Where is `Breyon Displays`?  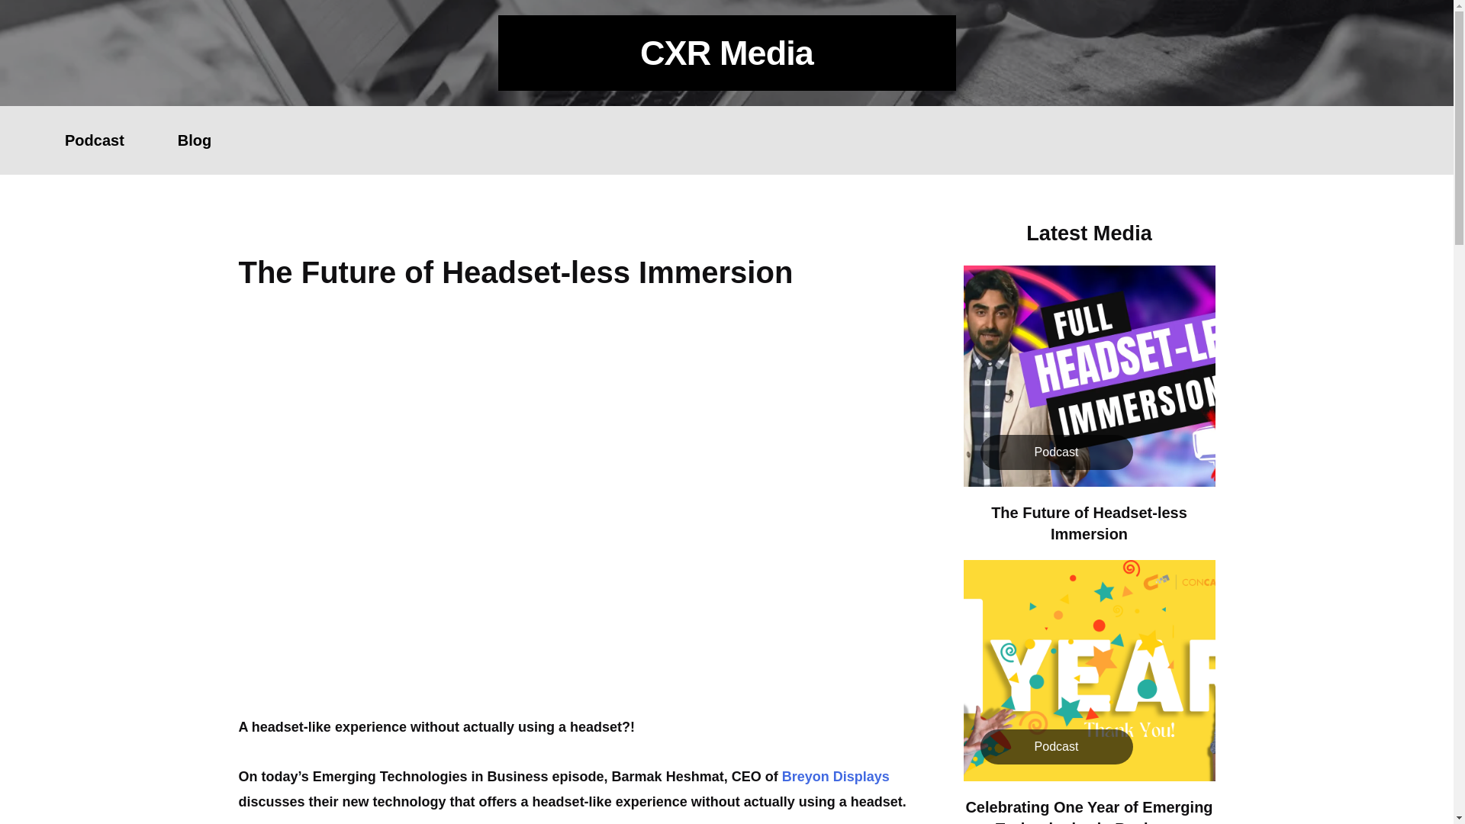 Breyon Displays is located at coordinates (836, 777).